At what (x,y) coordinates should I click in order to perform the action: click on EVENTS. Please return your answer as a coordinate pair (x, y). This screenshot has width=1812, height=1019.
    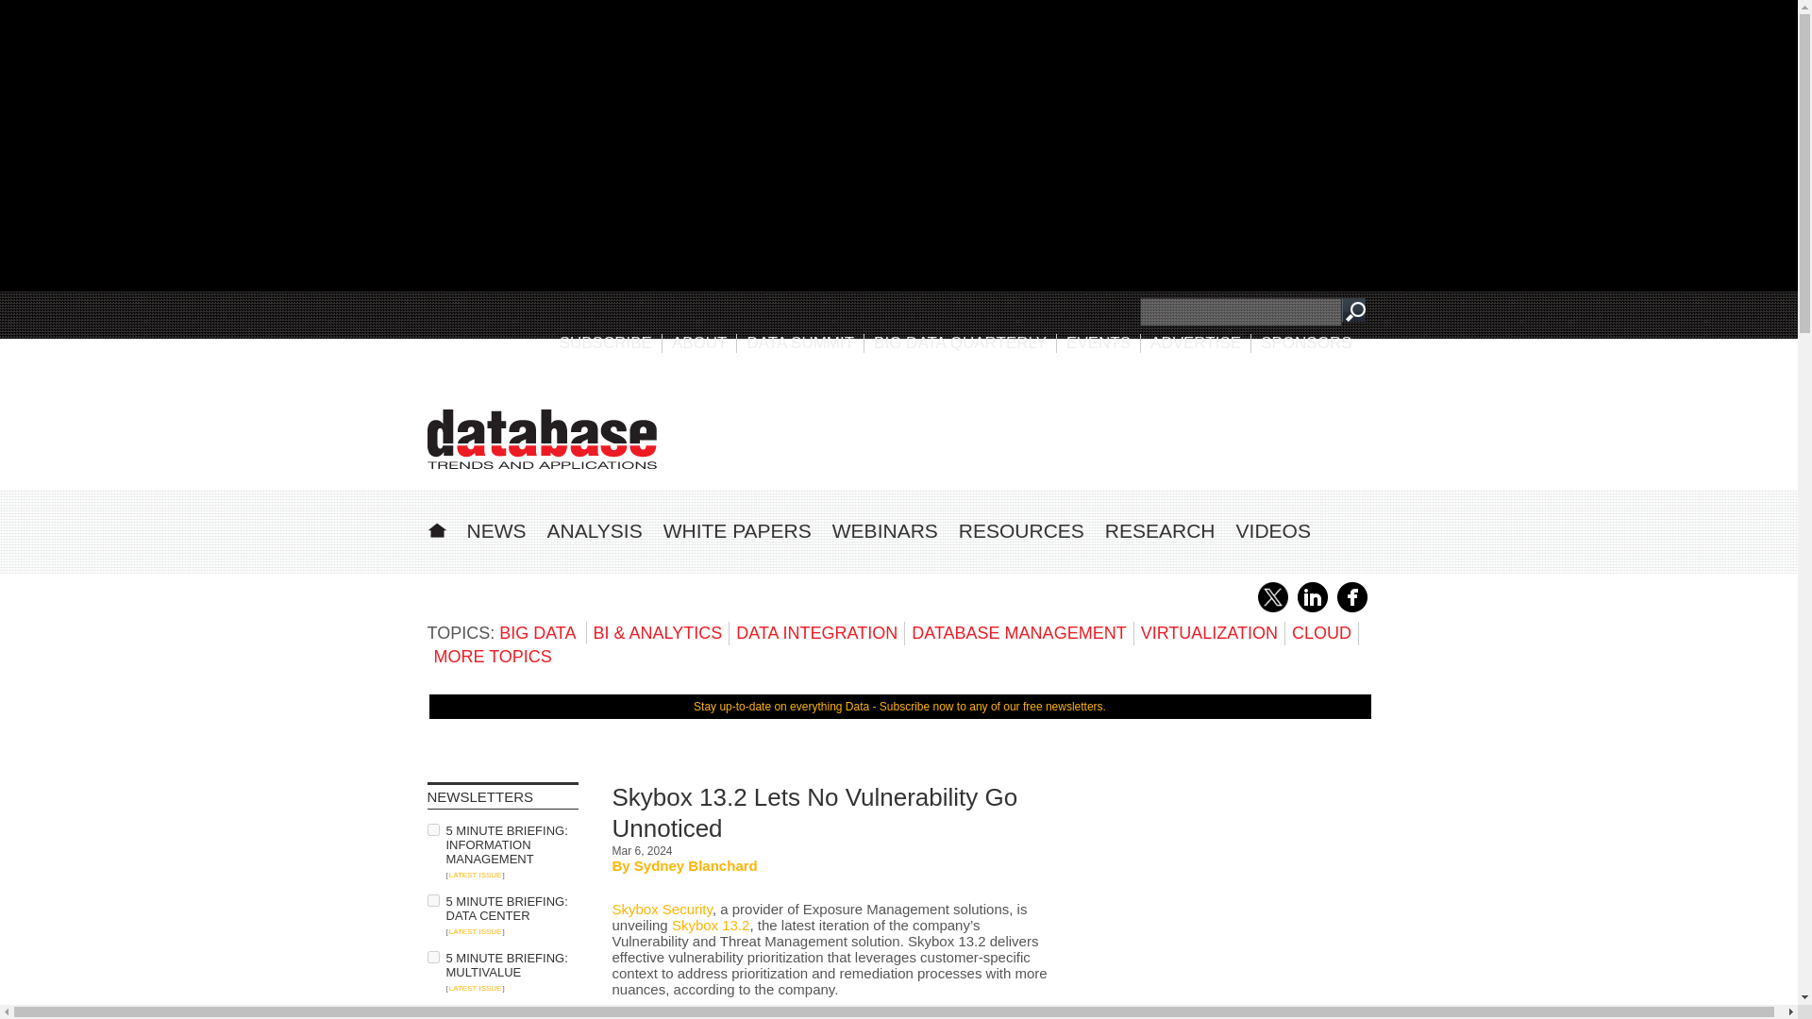
    Looking at the image, I should click on (1099, 342).